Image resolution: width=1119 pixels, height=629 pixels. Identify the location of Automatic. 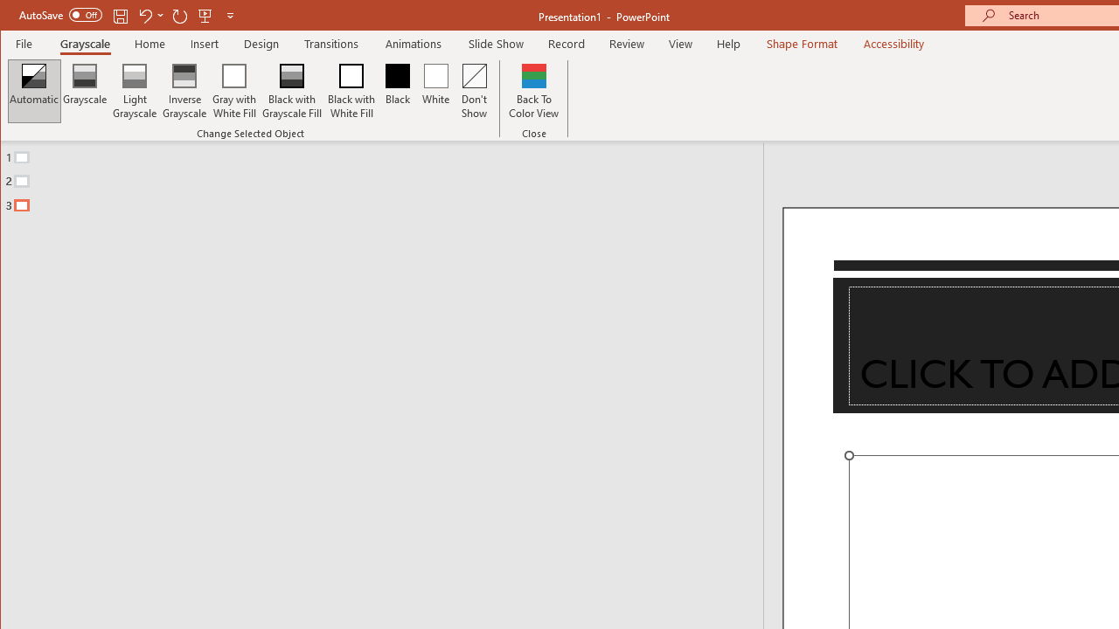
(34, 91).